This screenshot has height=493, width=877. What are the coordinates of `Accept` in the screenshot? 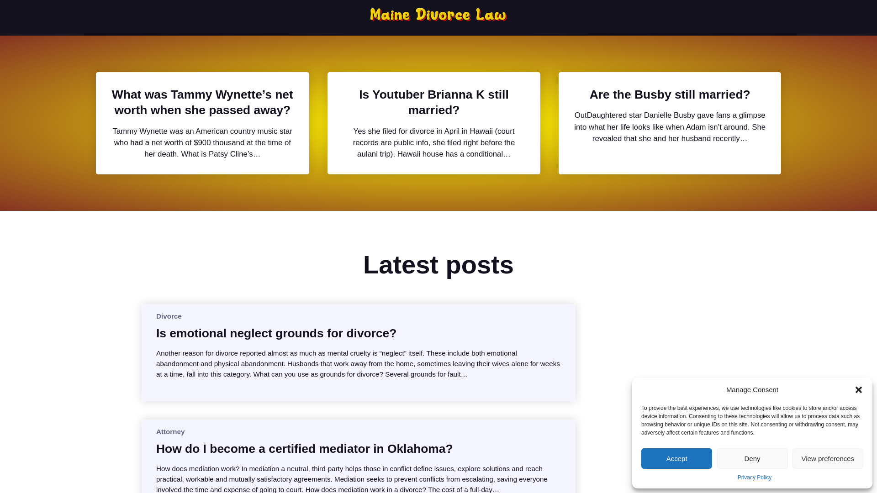 It's located at (676, 458).